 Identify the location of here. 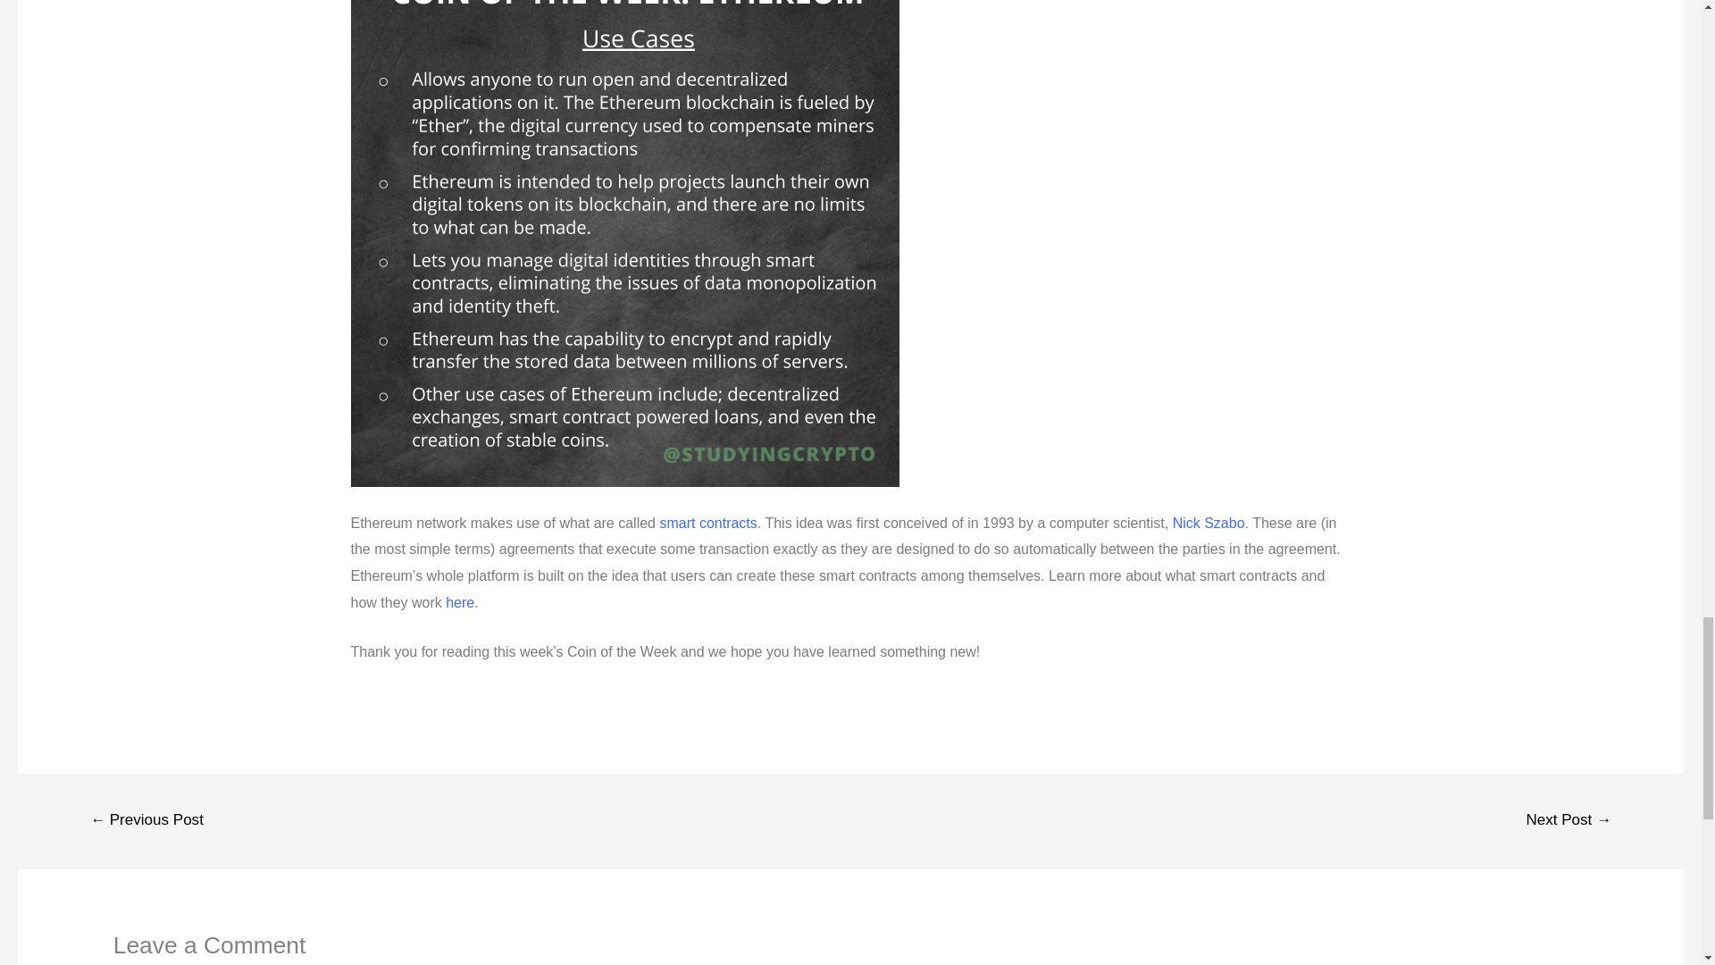
(460, 602).